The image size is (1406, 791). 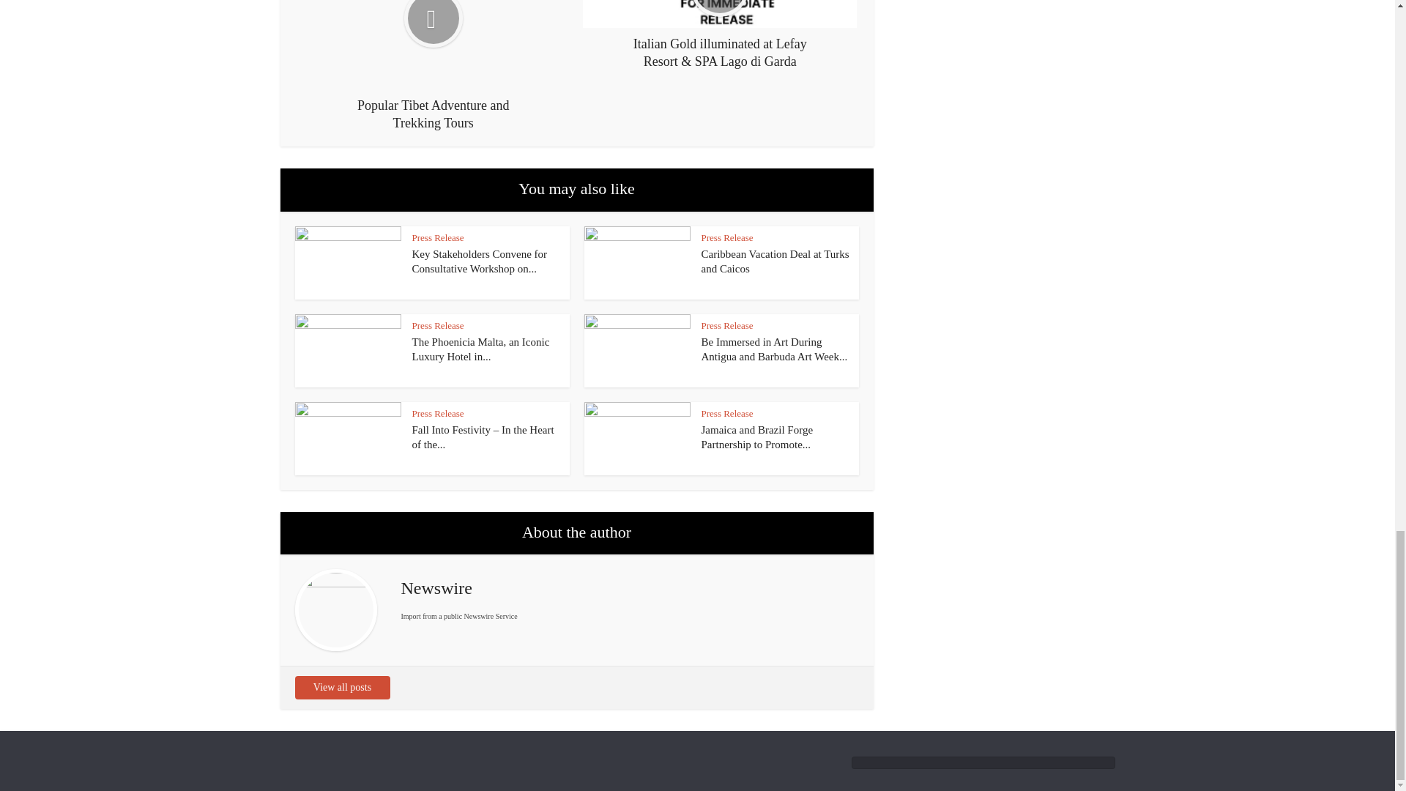 I want to click on Be Immersed in Art During Antigua and Barbuda Art Week 2024, so click(x=775, y=349).